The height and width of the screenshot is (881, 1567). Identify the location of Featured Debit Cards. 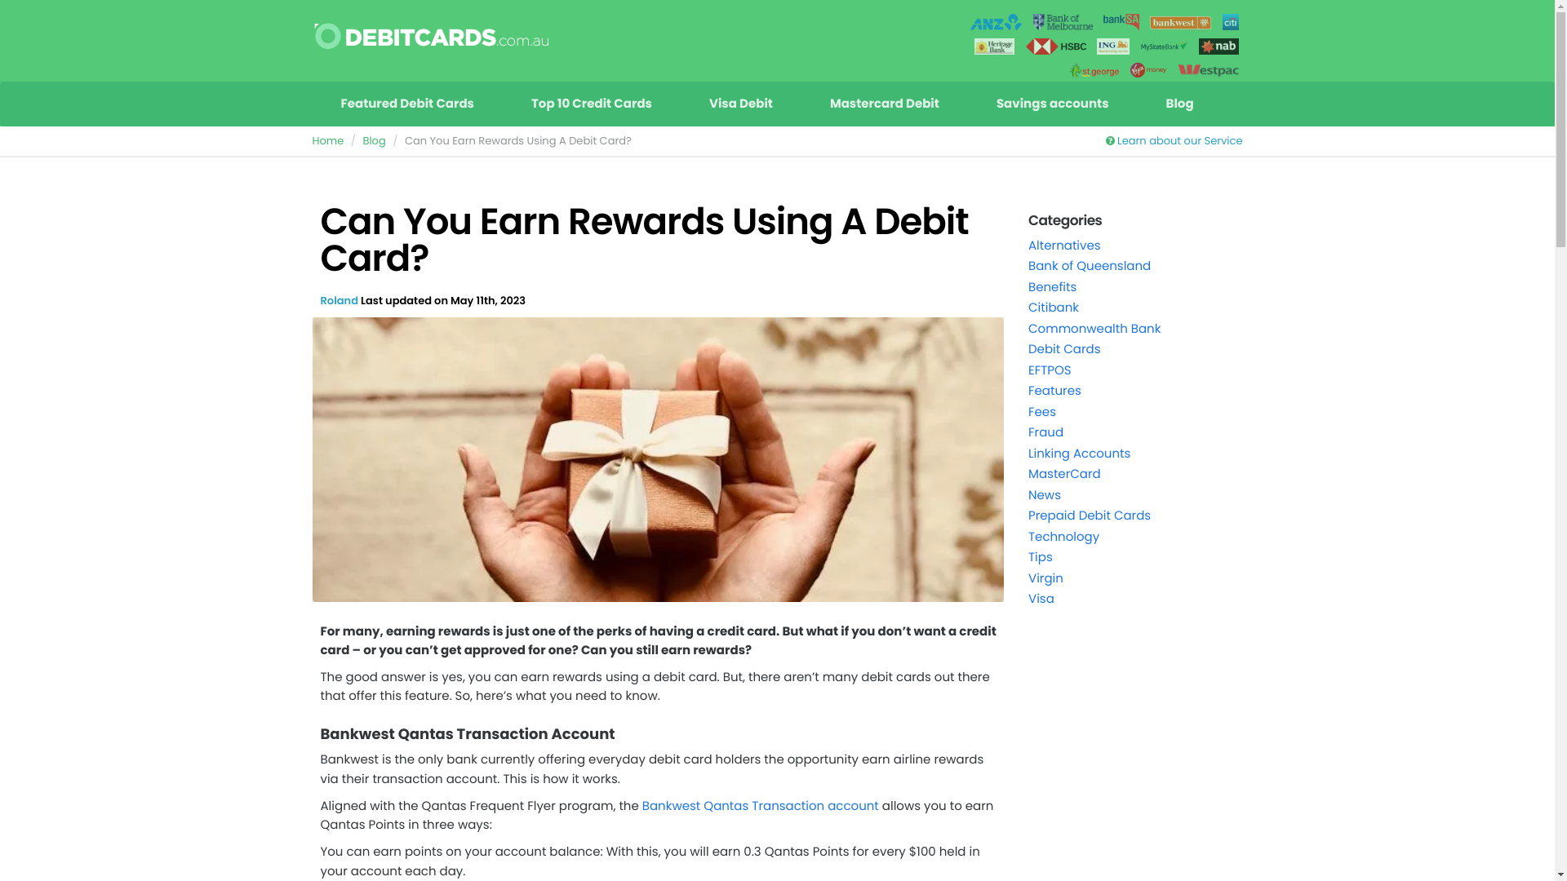
(406, 104).